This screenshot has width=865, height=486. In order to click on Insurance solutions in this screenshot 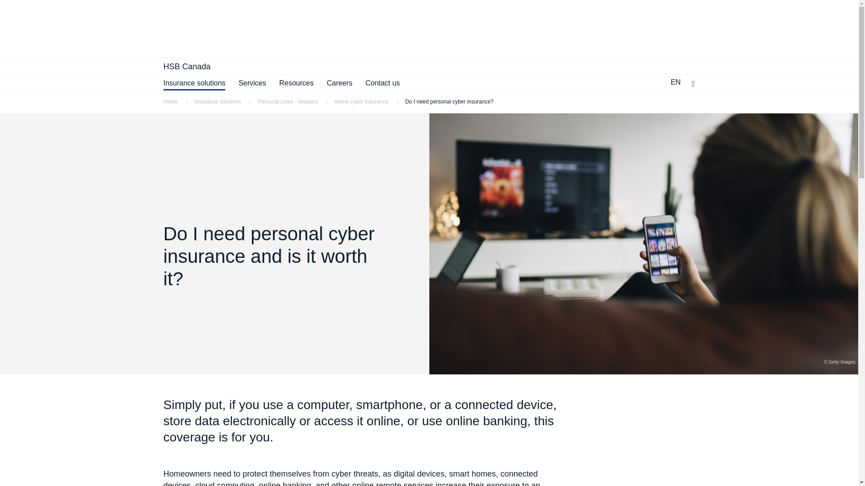, I will do `click(226, 102)`.